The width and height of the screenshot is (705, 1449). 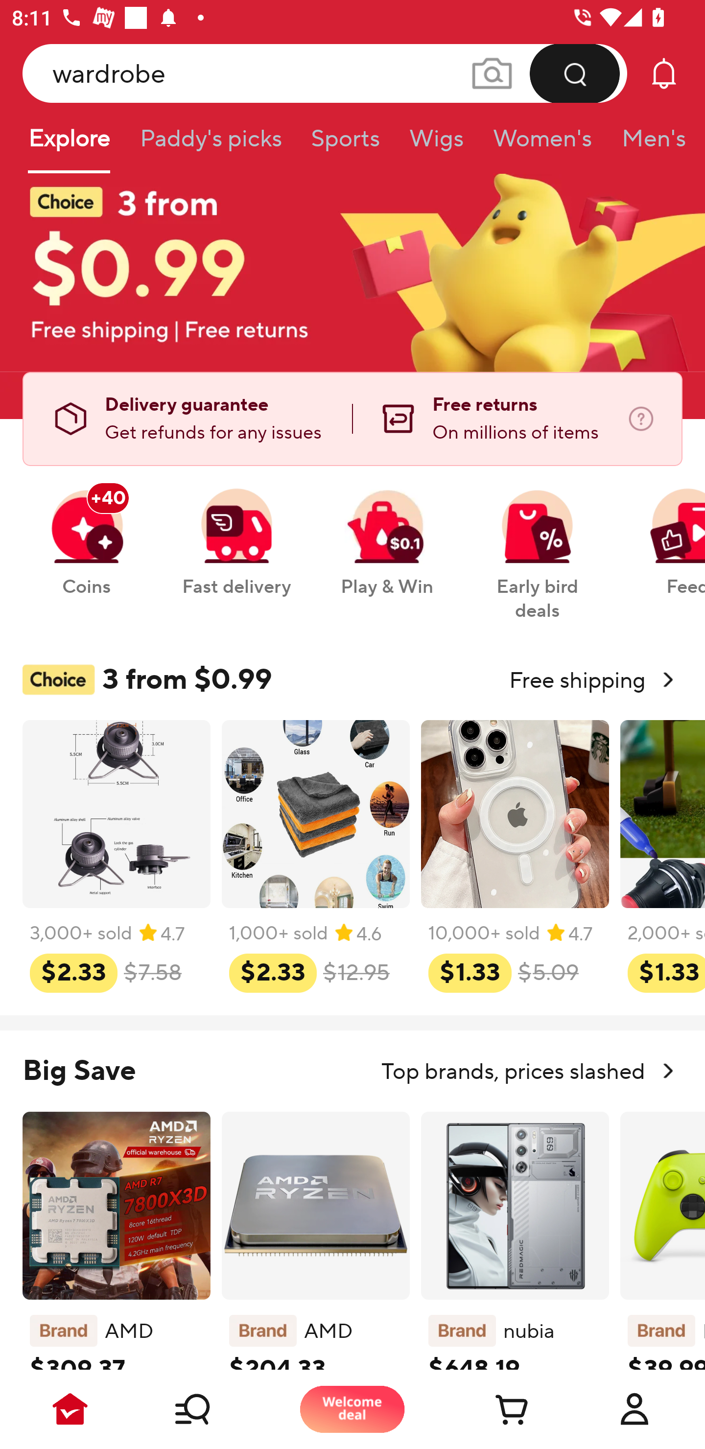 I want to click on Early bird dealsbutton Early bird deals, so click(x=538, y=545).